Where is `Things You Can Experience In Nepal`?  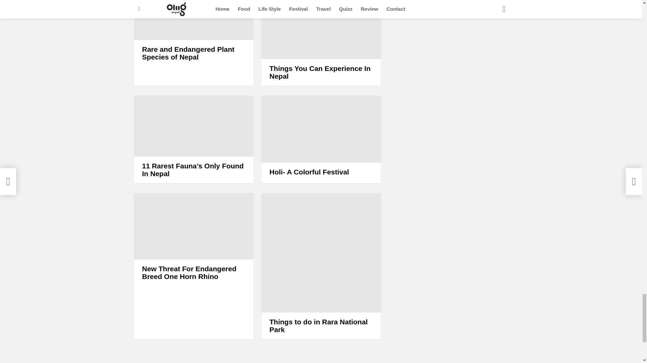
Things You Can Experience In Nepal is located at coordinates (321, 30).